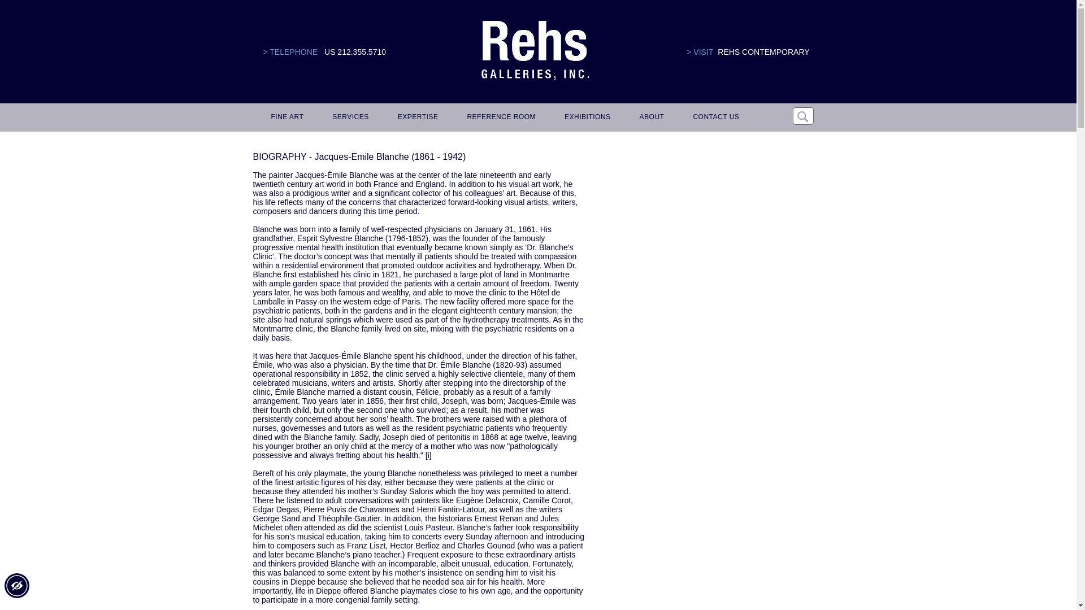 The height and width of the screenshot is (610, 1085). Describe the element at coordinates (500, 117) in the screenshot. I see `REFERENCE ROOM` at that location.